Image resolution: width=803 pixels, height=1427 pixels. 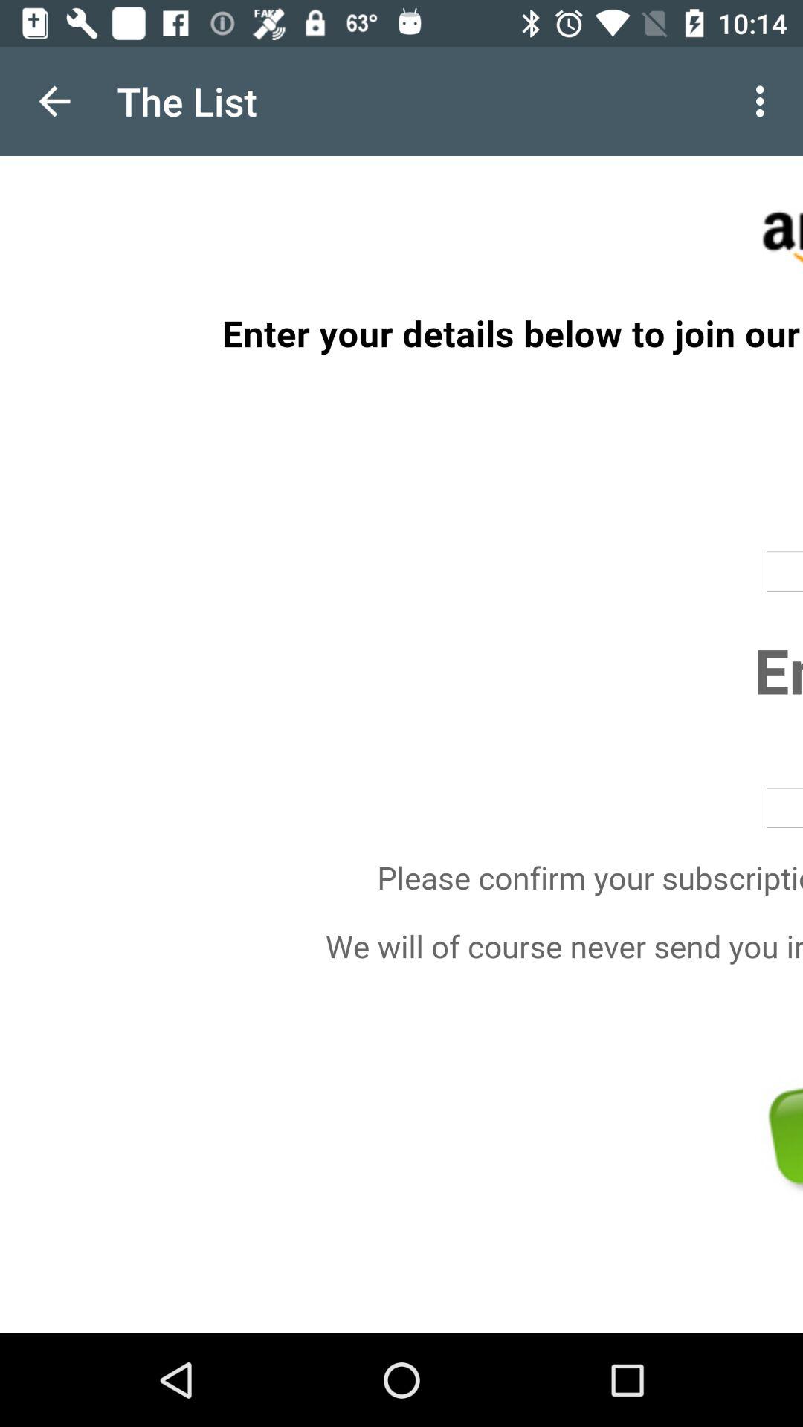 What do you see at coordinates (764, 101) in the screenshot?
I see `press icon at the top right corner` at bounding box center [764, 101].